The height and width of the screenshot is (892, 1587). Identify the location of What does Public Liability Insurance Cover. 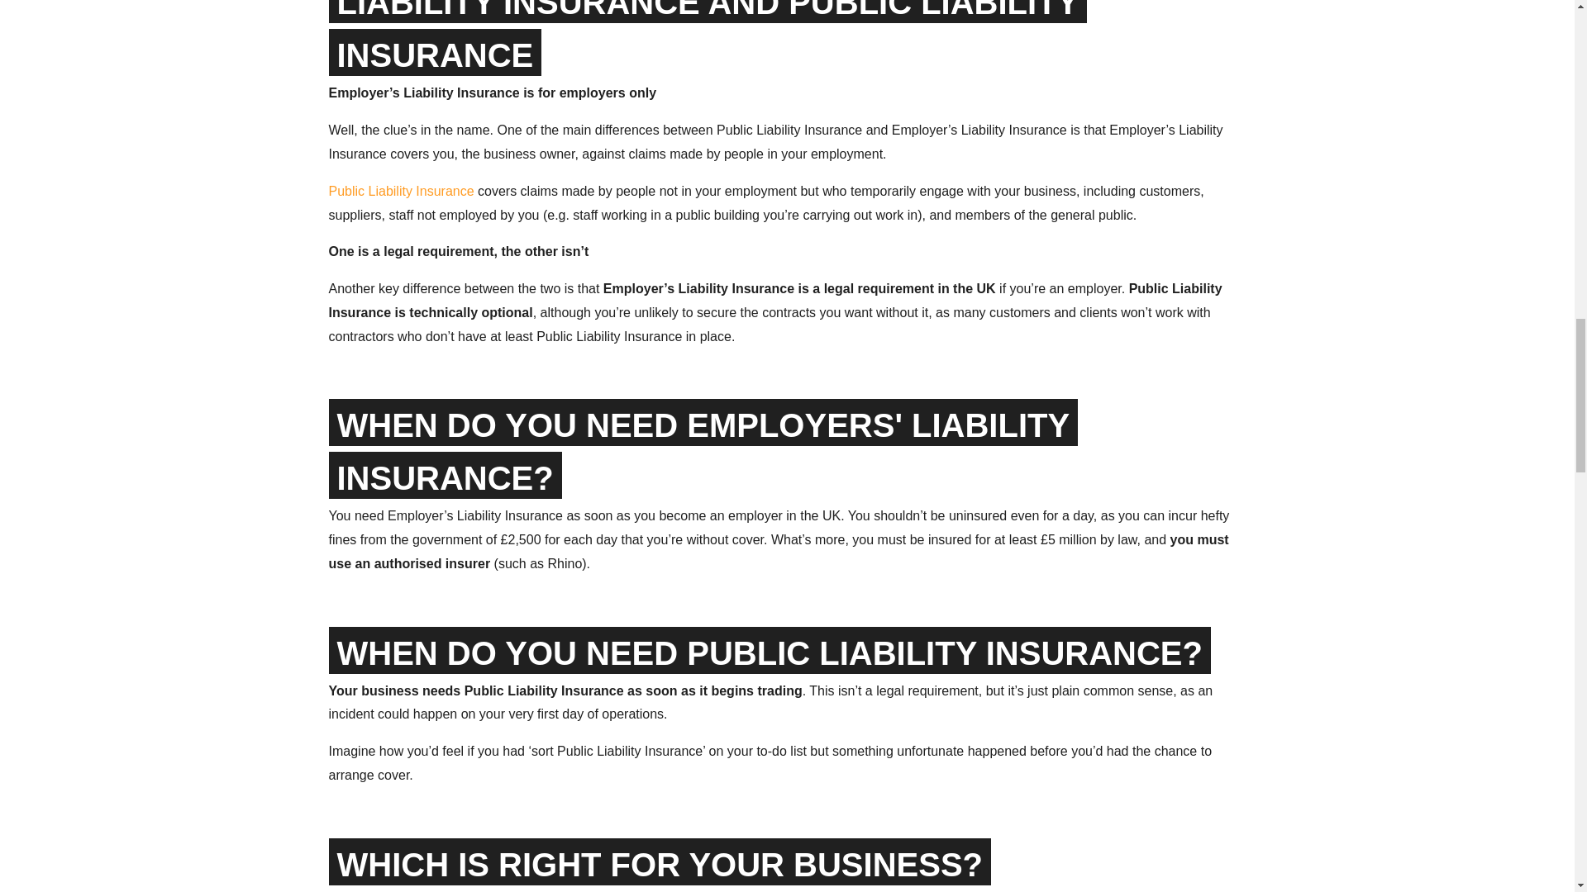
(402, 190).